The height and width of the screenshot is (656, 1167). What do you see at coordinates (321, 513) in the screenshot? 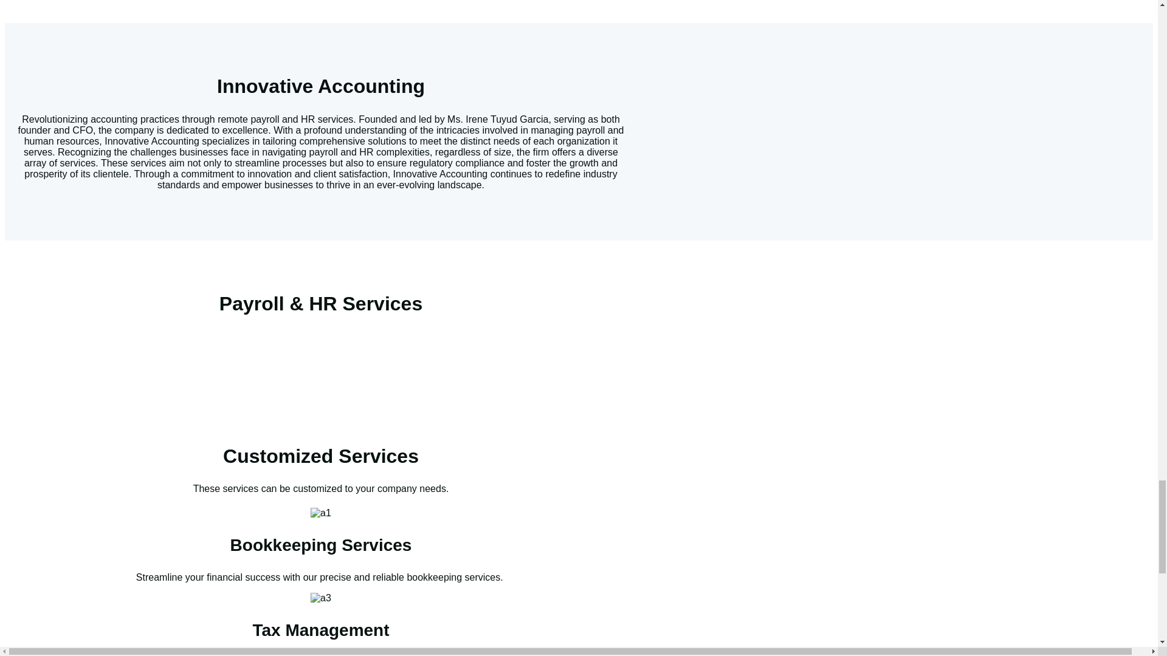
I see `a1` at bounding box center [321, 513].